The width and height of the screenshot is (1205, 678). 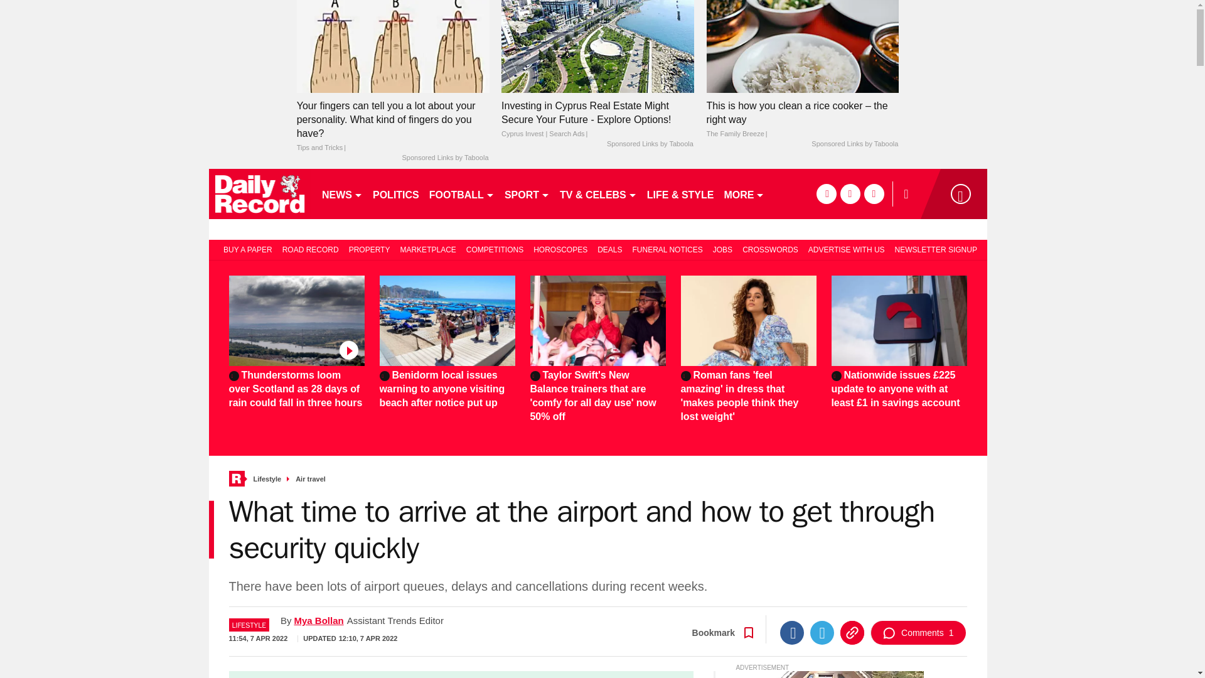 What do you see at coordinates (791, 633) in the screenshot?
I see `Facebook` at bounding box center [791, 633].